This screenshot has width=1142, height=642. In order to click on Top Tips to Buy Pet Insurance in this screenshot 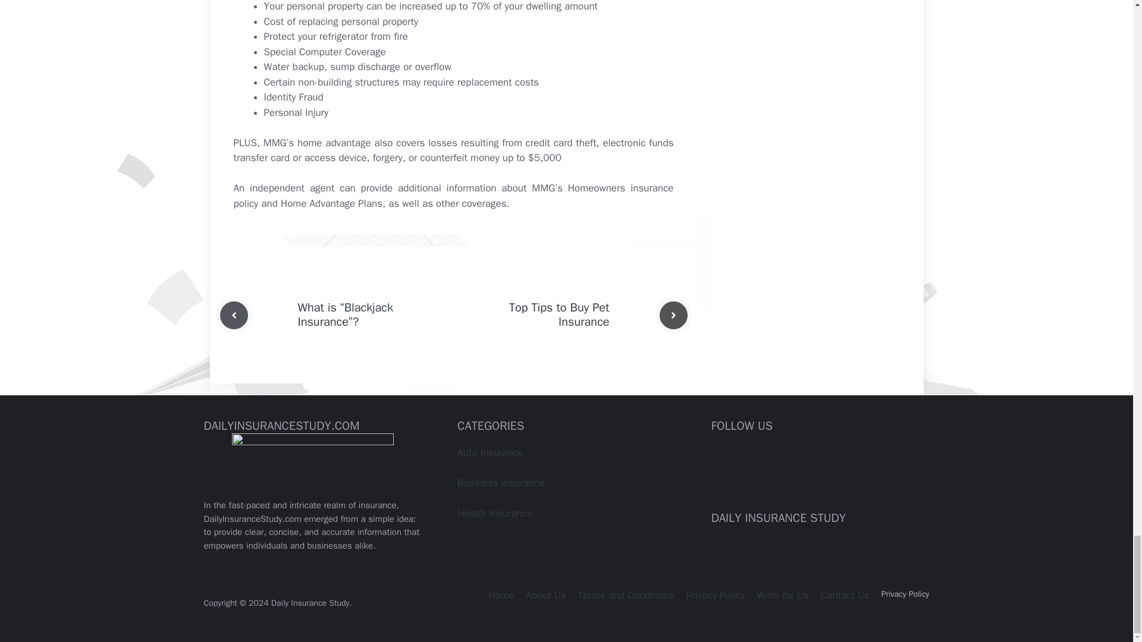, I will do `click(559, 315)`.